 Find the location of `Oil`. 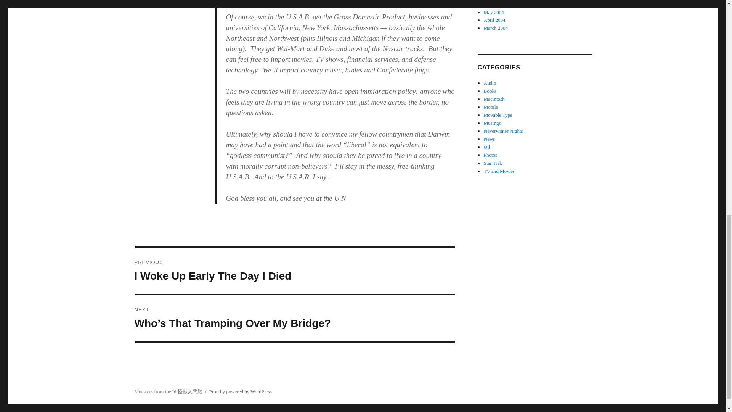

Oil is located at coordinates (294, 271).